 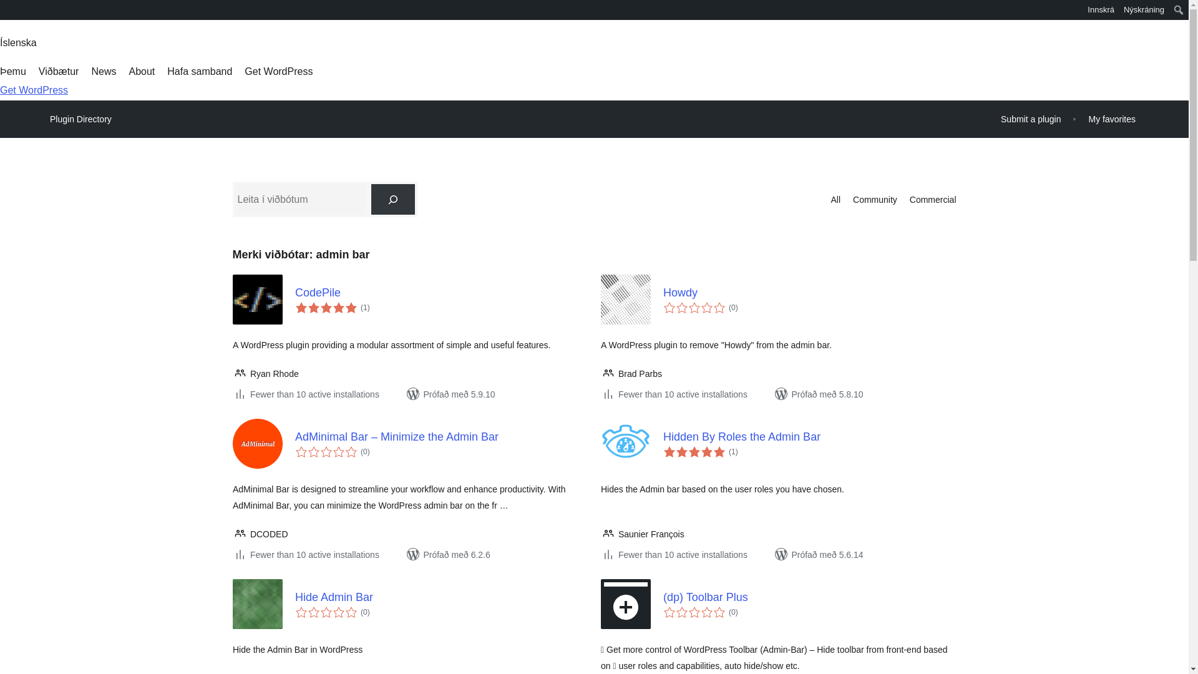 What do you see at coordinates (1112, 119) in the screenshot?
I see `My favorites` at bounding box center [1112, 119].